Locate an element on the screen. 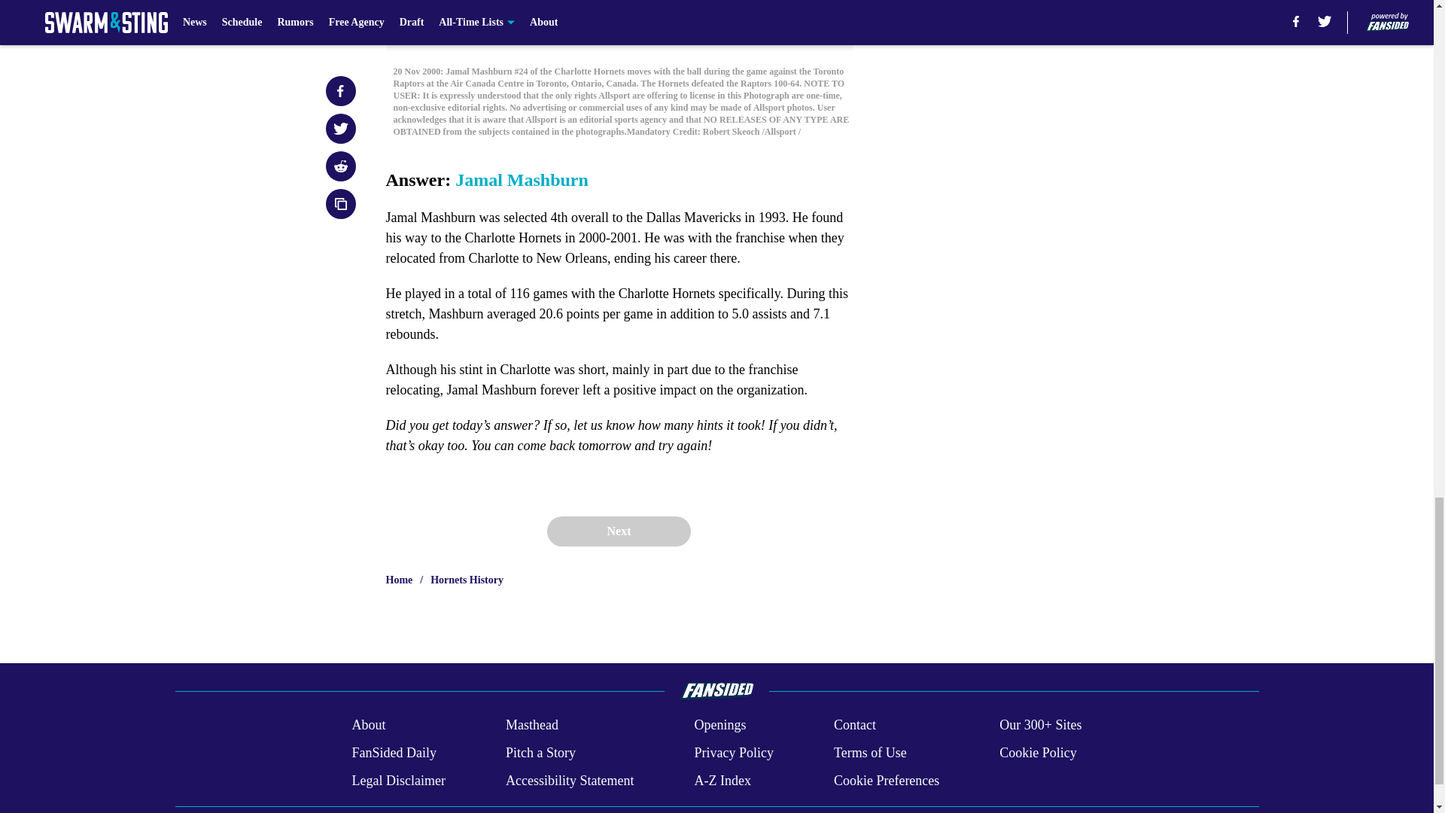  Terms of Use is located at coordinates (870, 753).